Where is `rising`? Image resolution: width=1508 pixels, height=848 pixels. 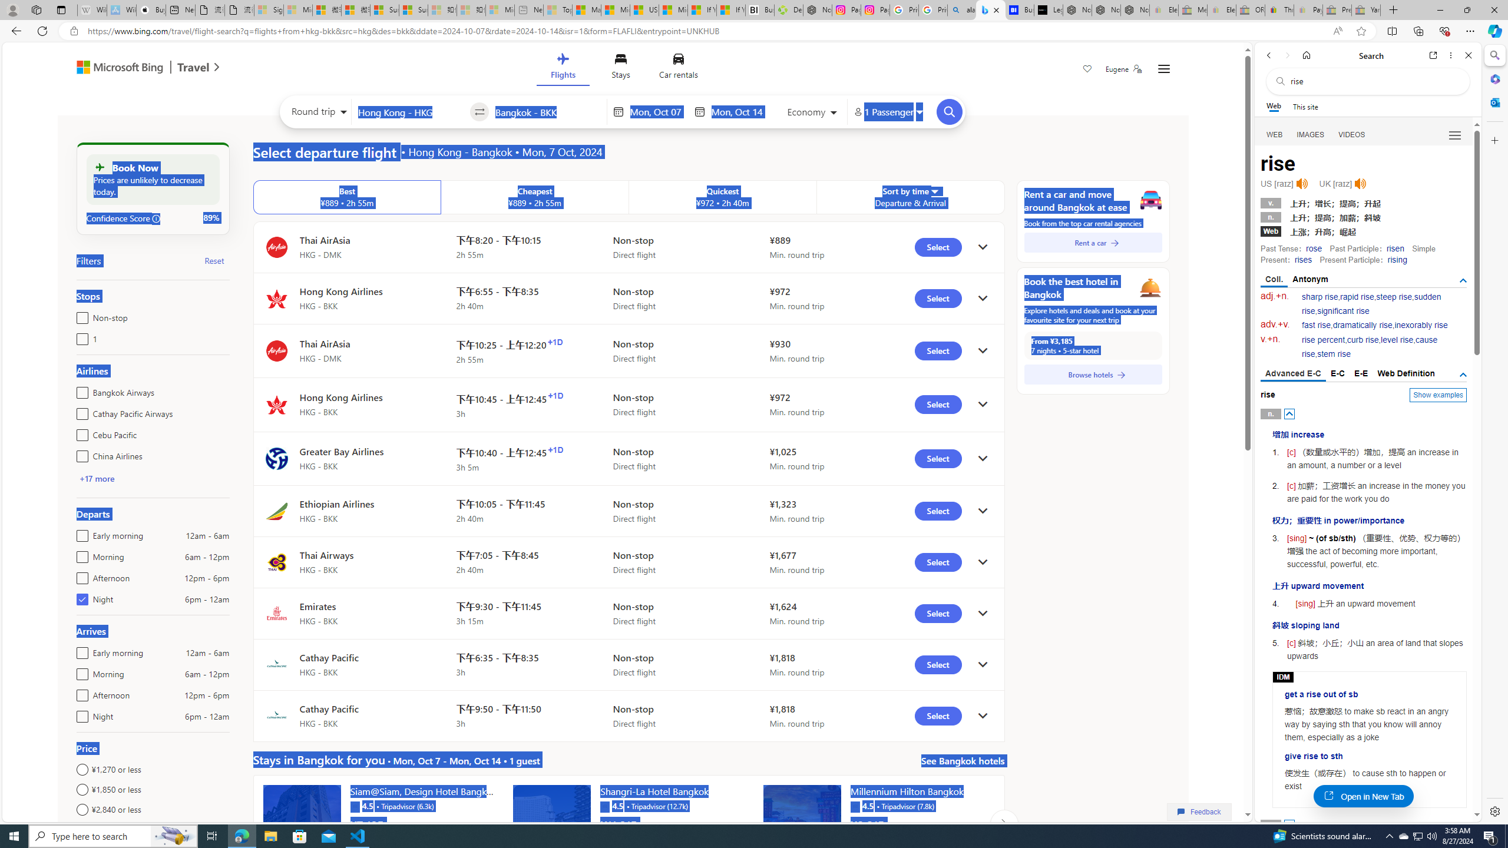 rising is located at coordinates (1397, 260).